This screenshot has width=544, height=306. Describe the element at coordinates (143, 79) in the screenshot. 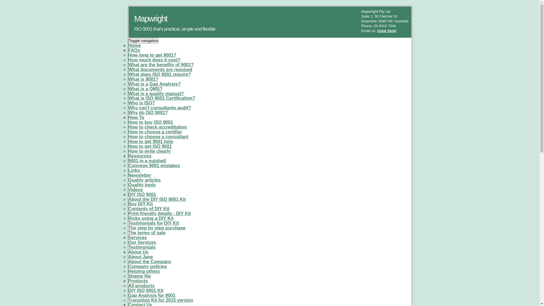

I see `What is 9001?` at that location.